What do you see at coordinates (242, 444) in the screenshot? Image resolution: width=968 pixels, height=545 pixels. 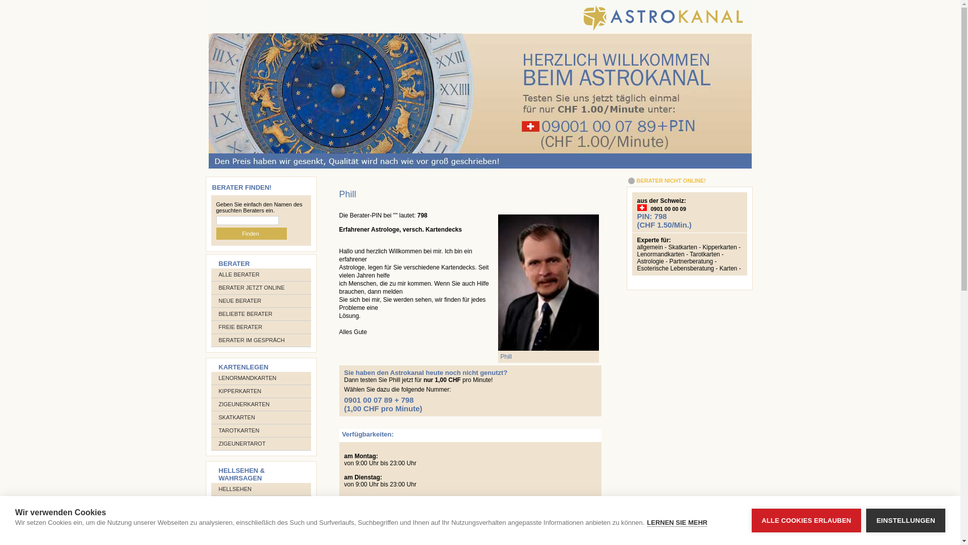 I see `ZIGEUNERTAROT` at bounding box center [242, 444].